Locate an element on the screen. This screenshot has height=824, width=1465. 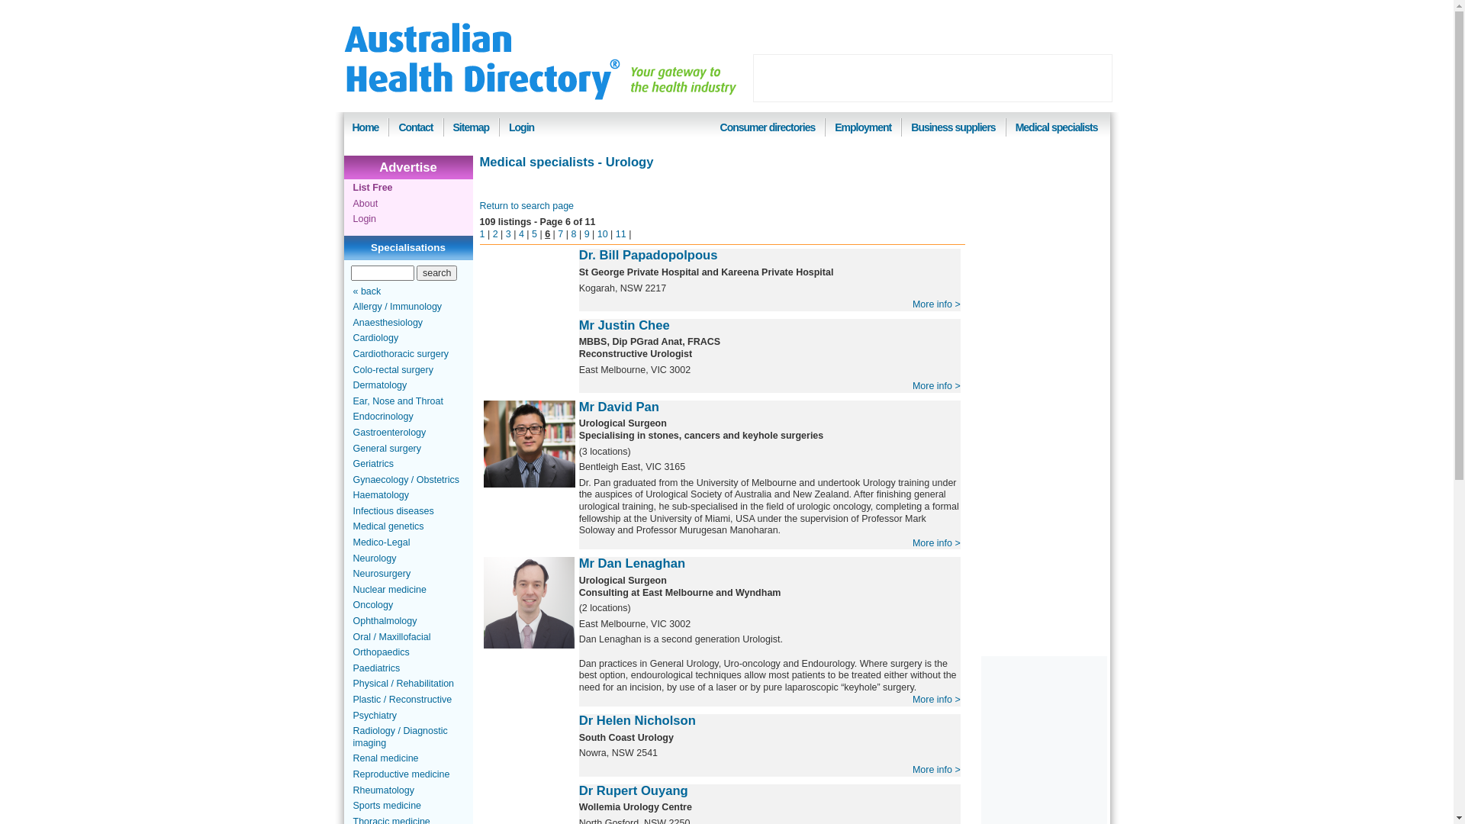
Cardiothoracic surgery is located at coordinates (401, 354).